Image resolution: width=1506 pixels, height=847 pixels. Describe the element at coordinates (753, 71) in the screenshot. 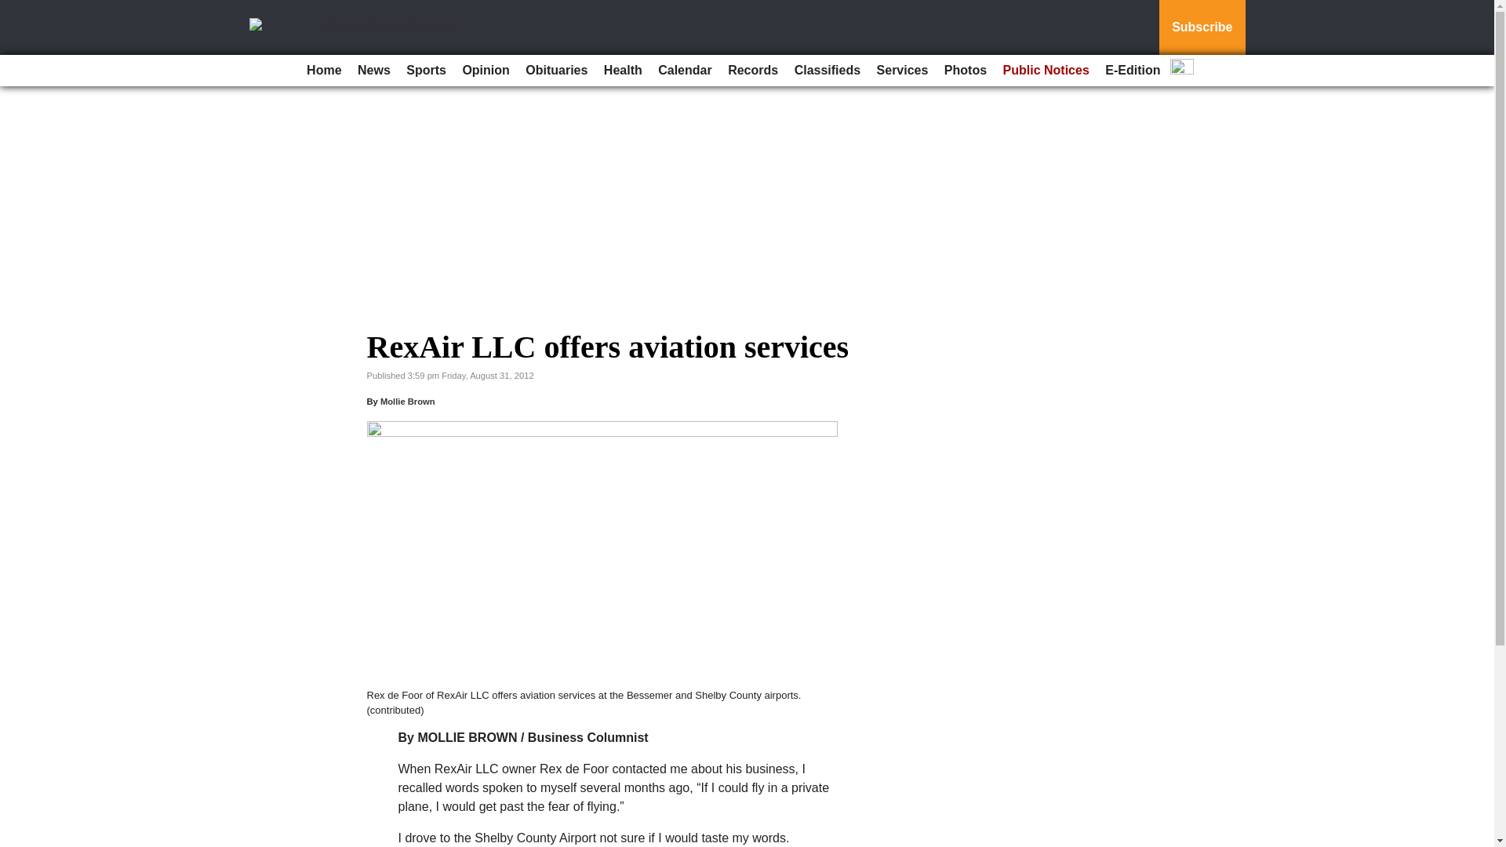

I see `Records` at that location.